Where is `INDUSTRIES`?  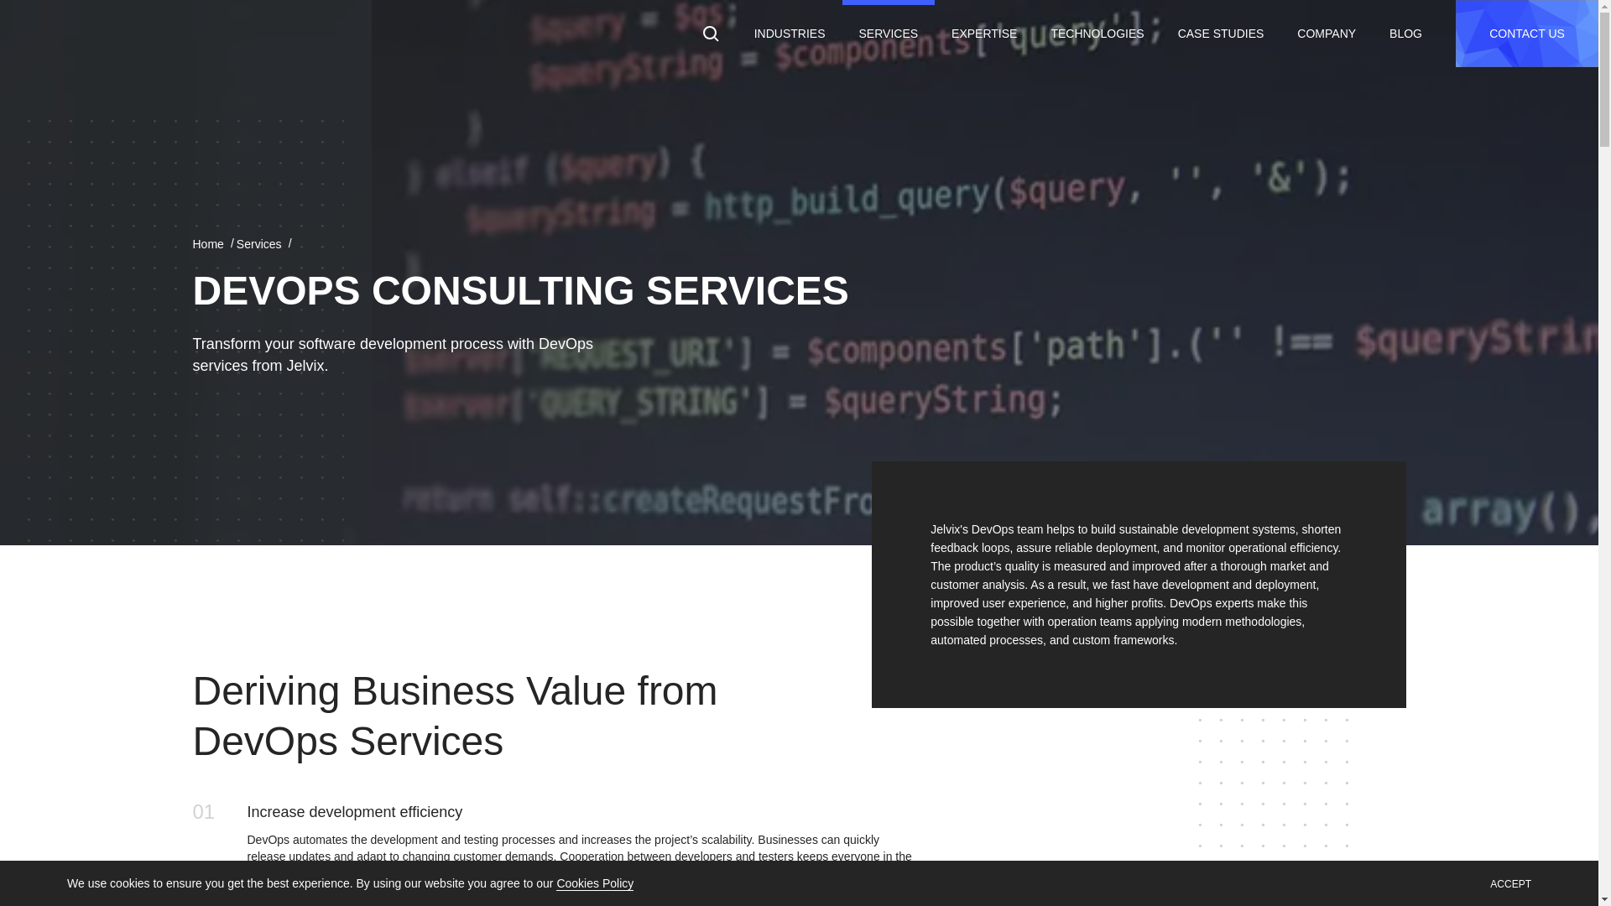
INDUSTRIES is located at coordinates (790, 34).